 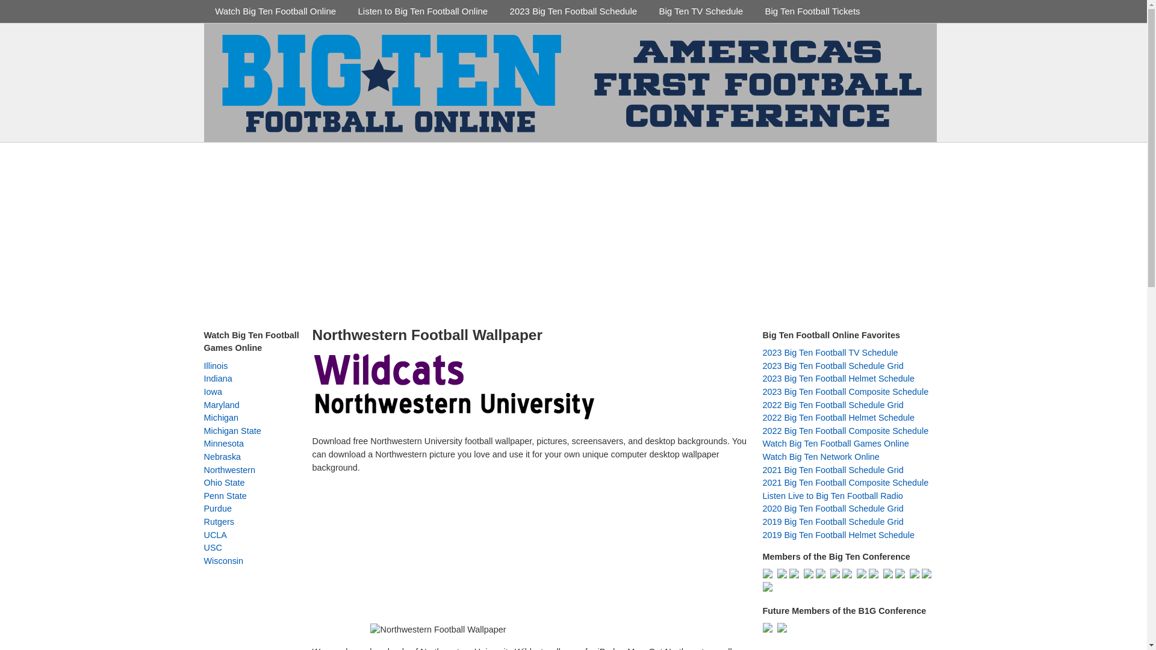 I want to click on Nebraska, so click(x=222, y=456).